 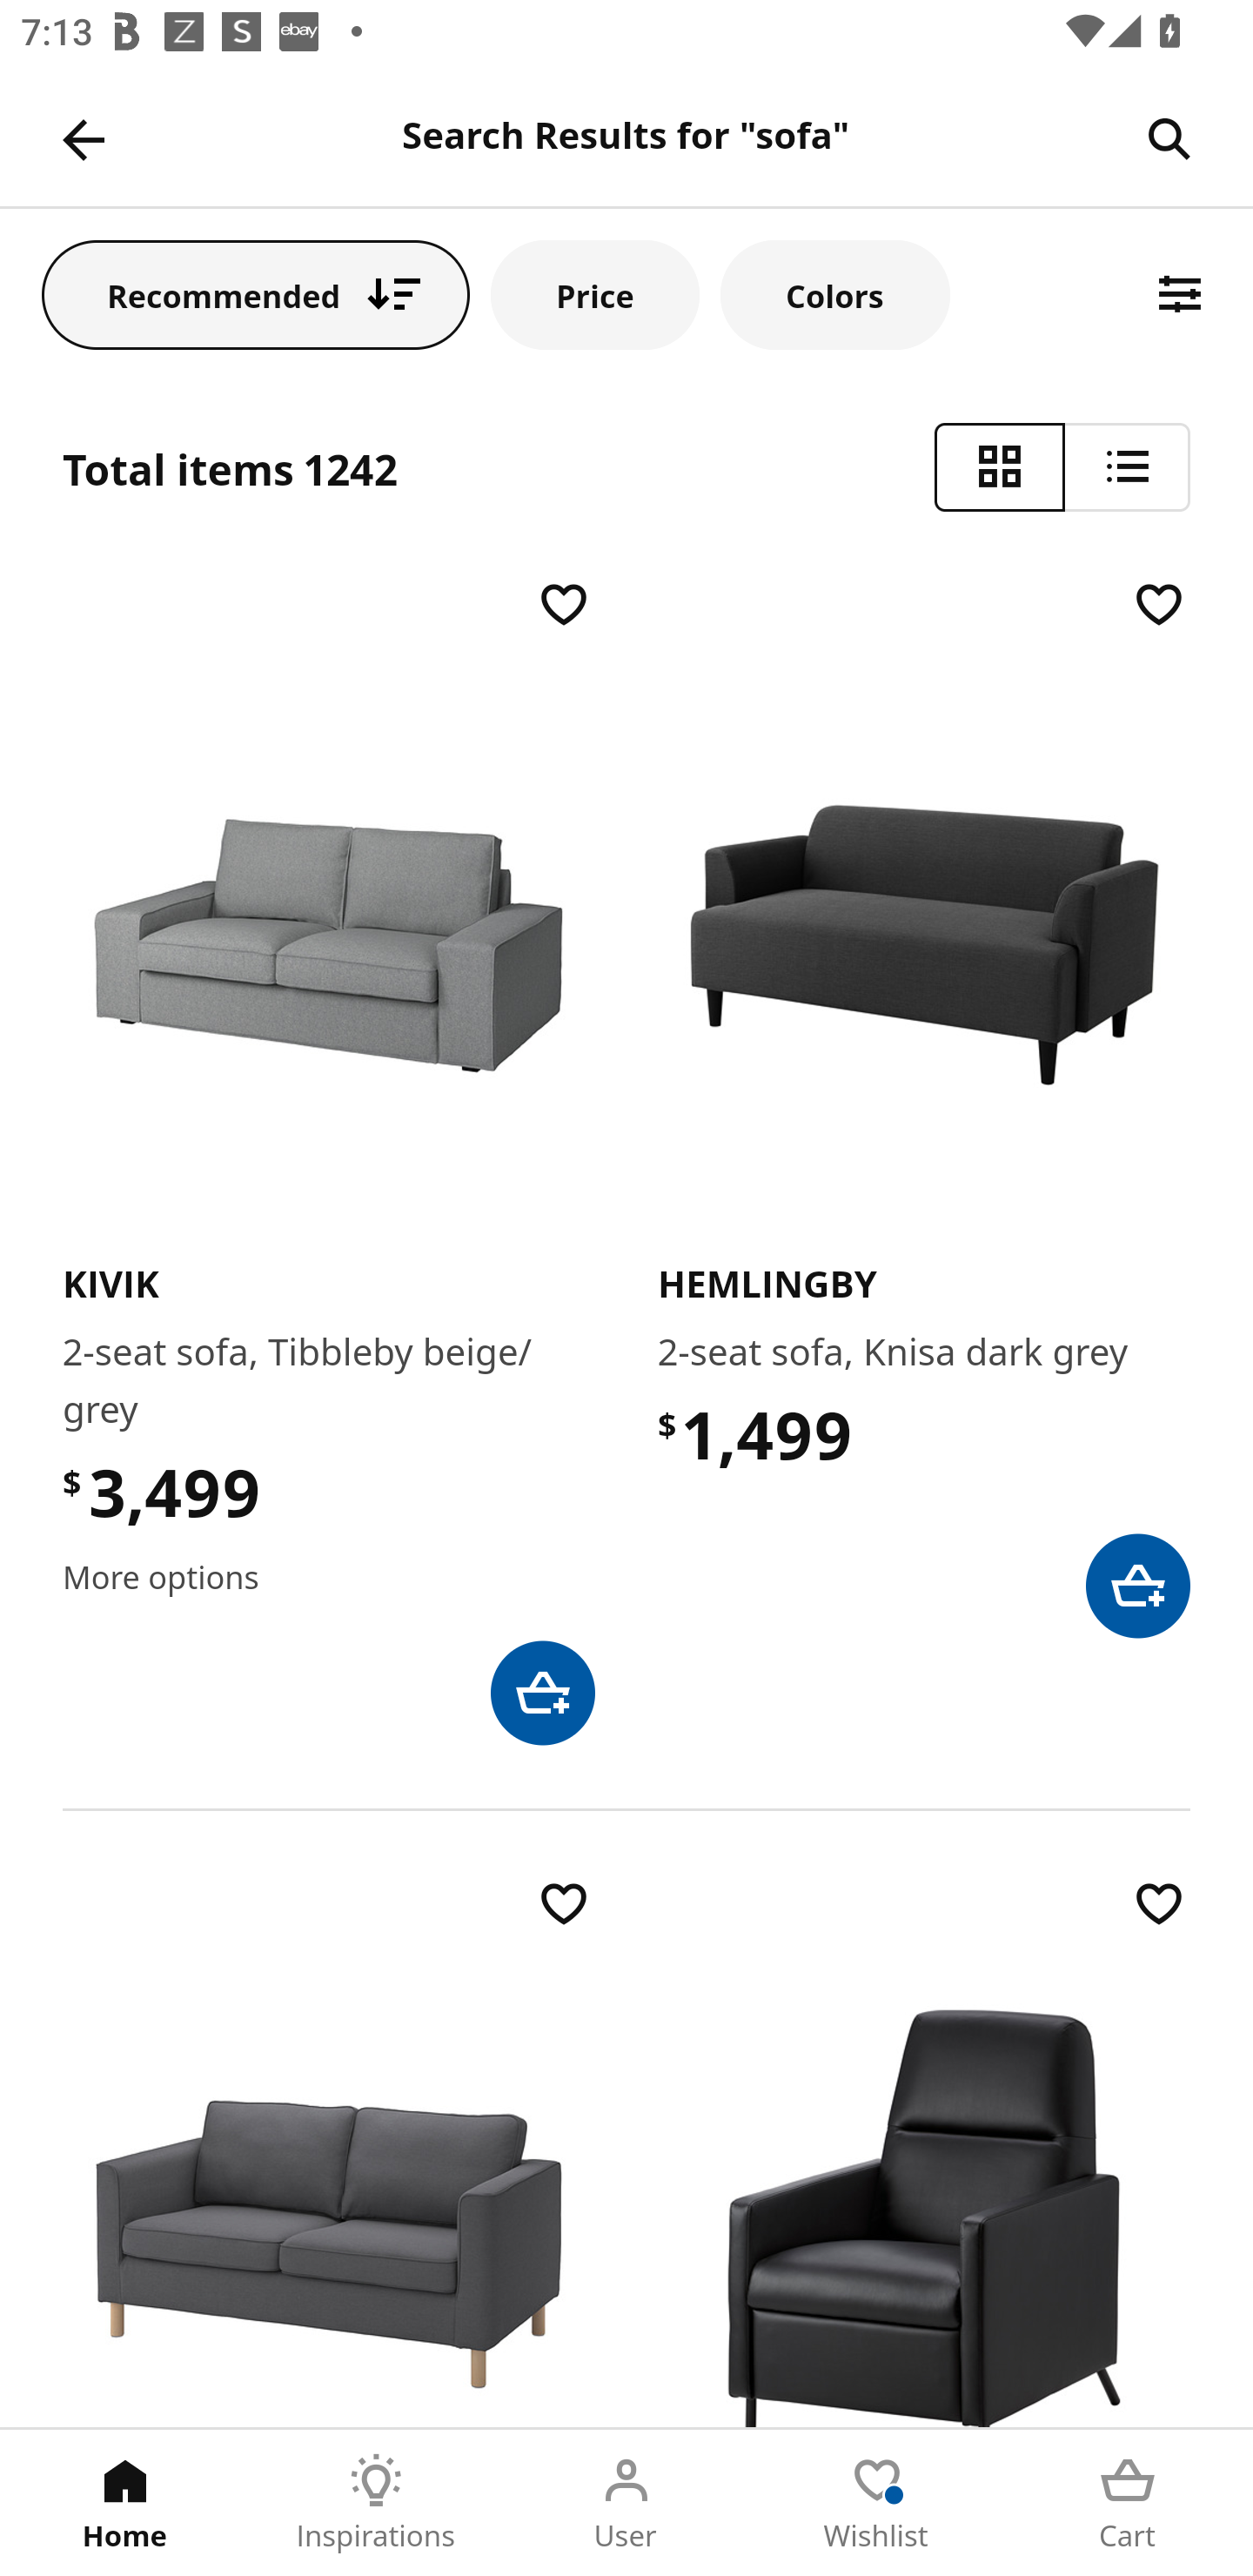 What do you see at coordinates (626, 2503) in the screenshot?
I see `User
Tab 3 of 5` at bounding box center [626, 2503].